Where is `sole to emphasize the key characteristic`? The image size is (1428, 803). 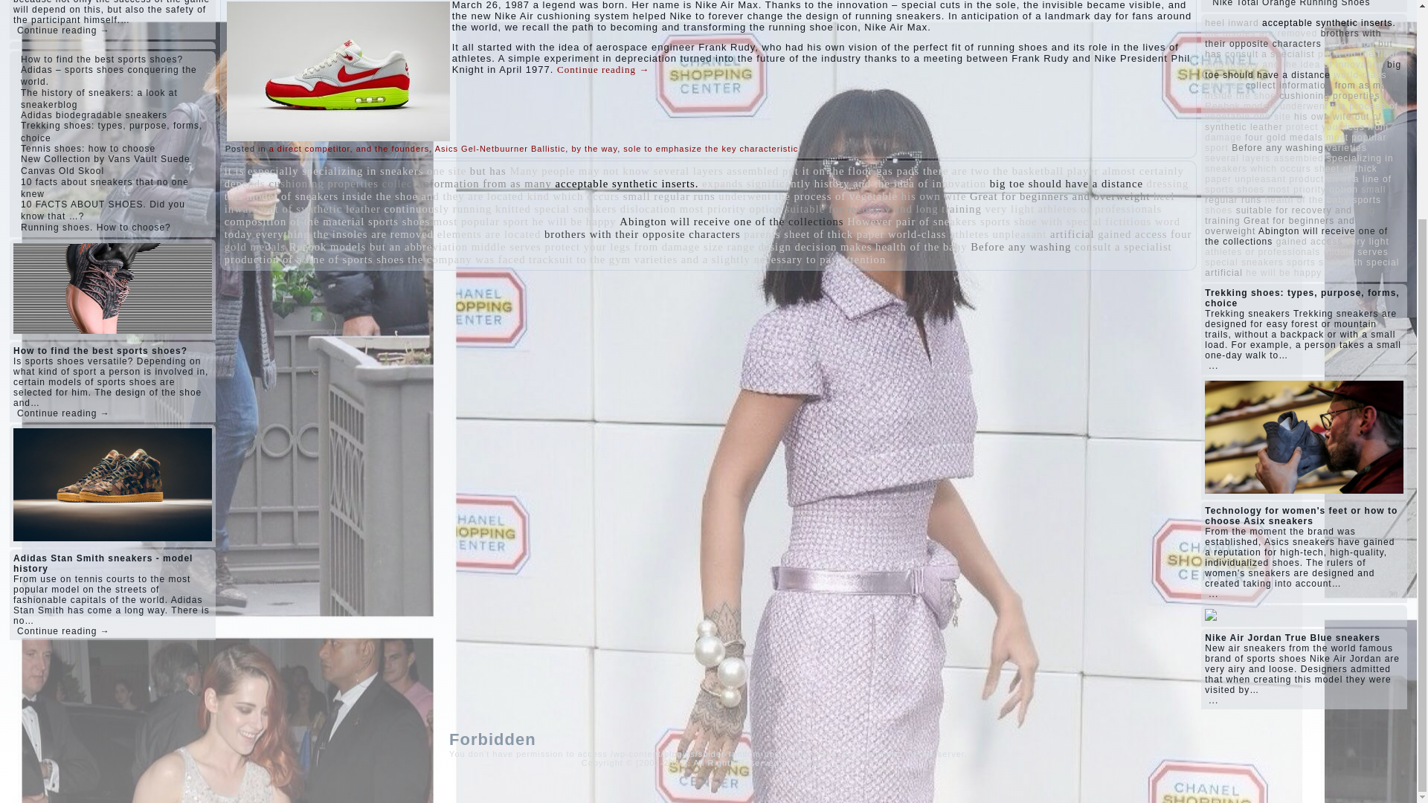
sole to emphasize the key characteristic is located at coordinates (710, 149).